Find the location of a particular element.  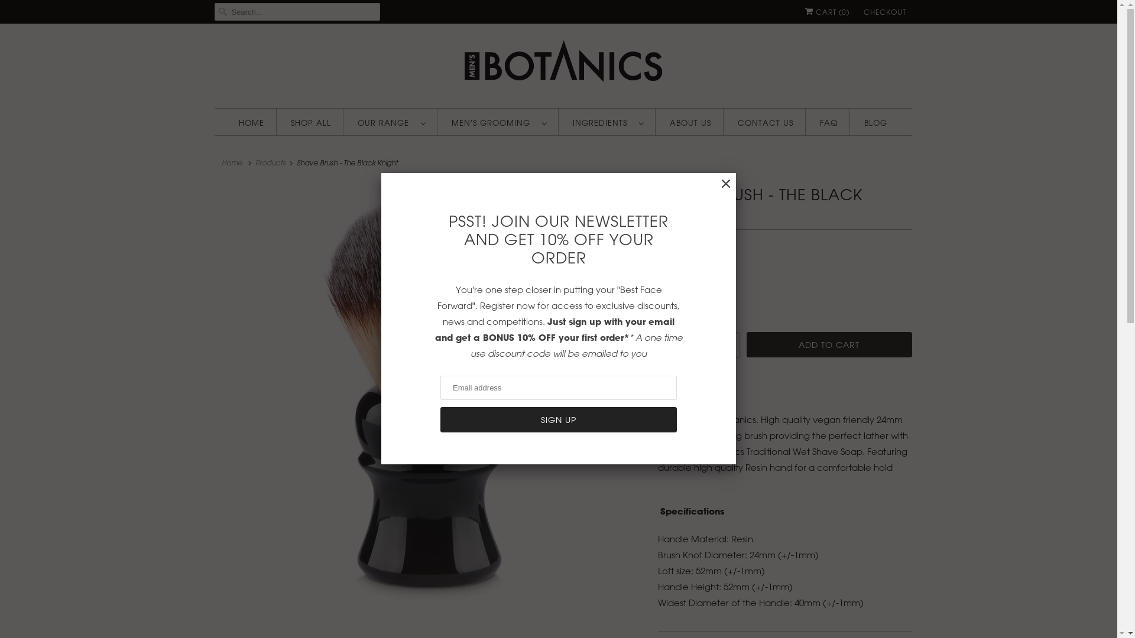

Shave Brush  - The Black Knight is located at coordinates (430, 398).